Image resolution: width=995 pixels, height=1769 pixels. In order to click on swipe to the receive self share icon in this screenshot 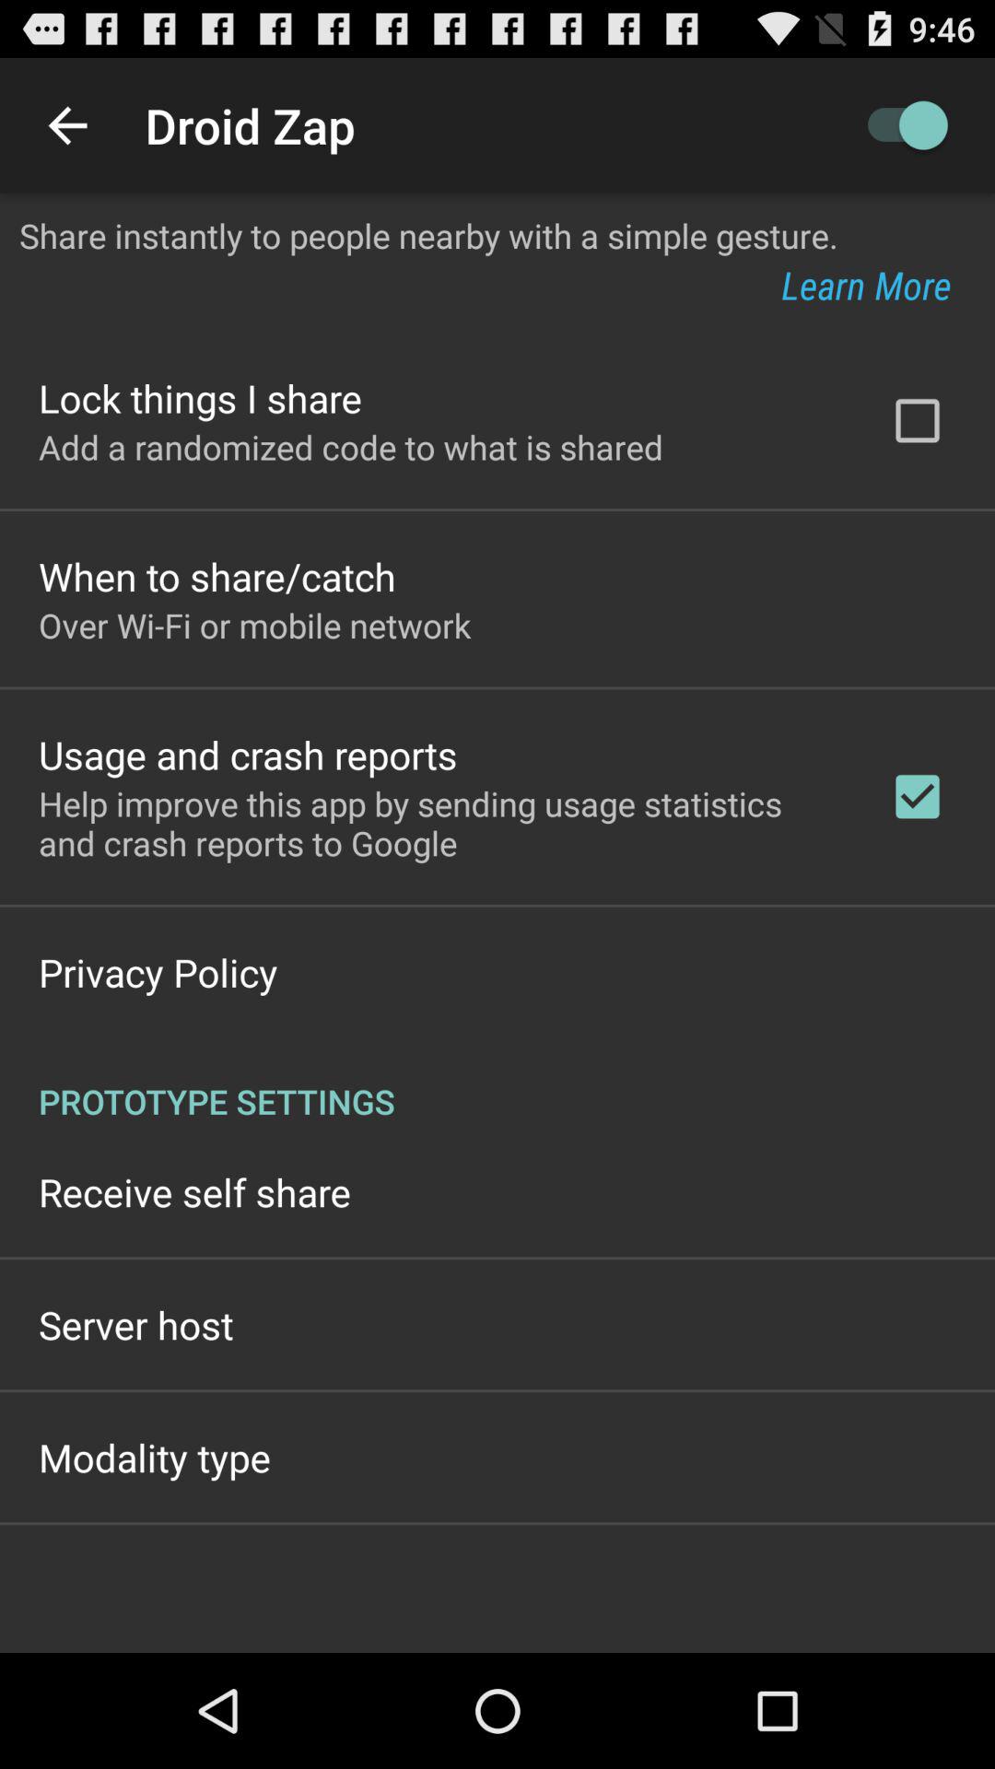, I will do `click(195, 1192)`.